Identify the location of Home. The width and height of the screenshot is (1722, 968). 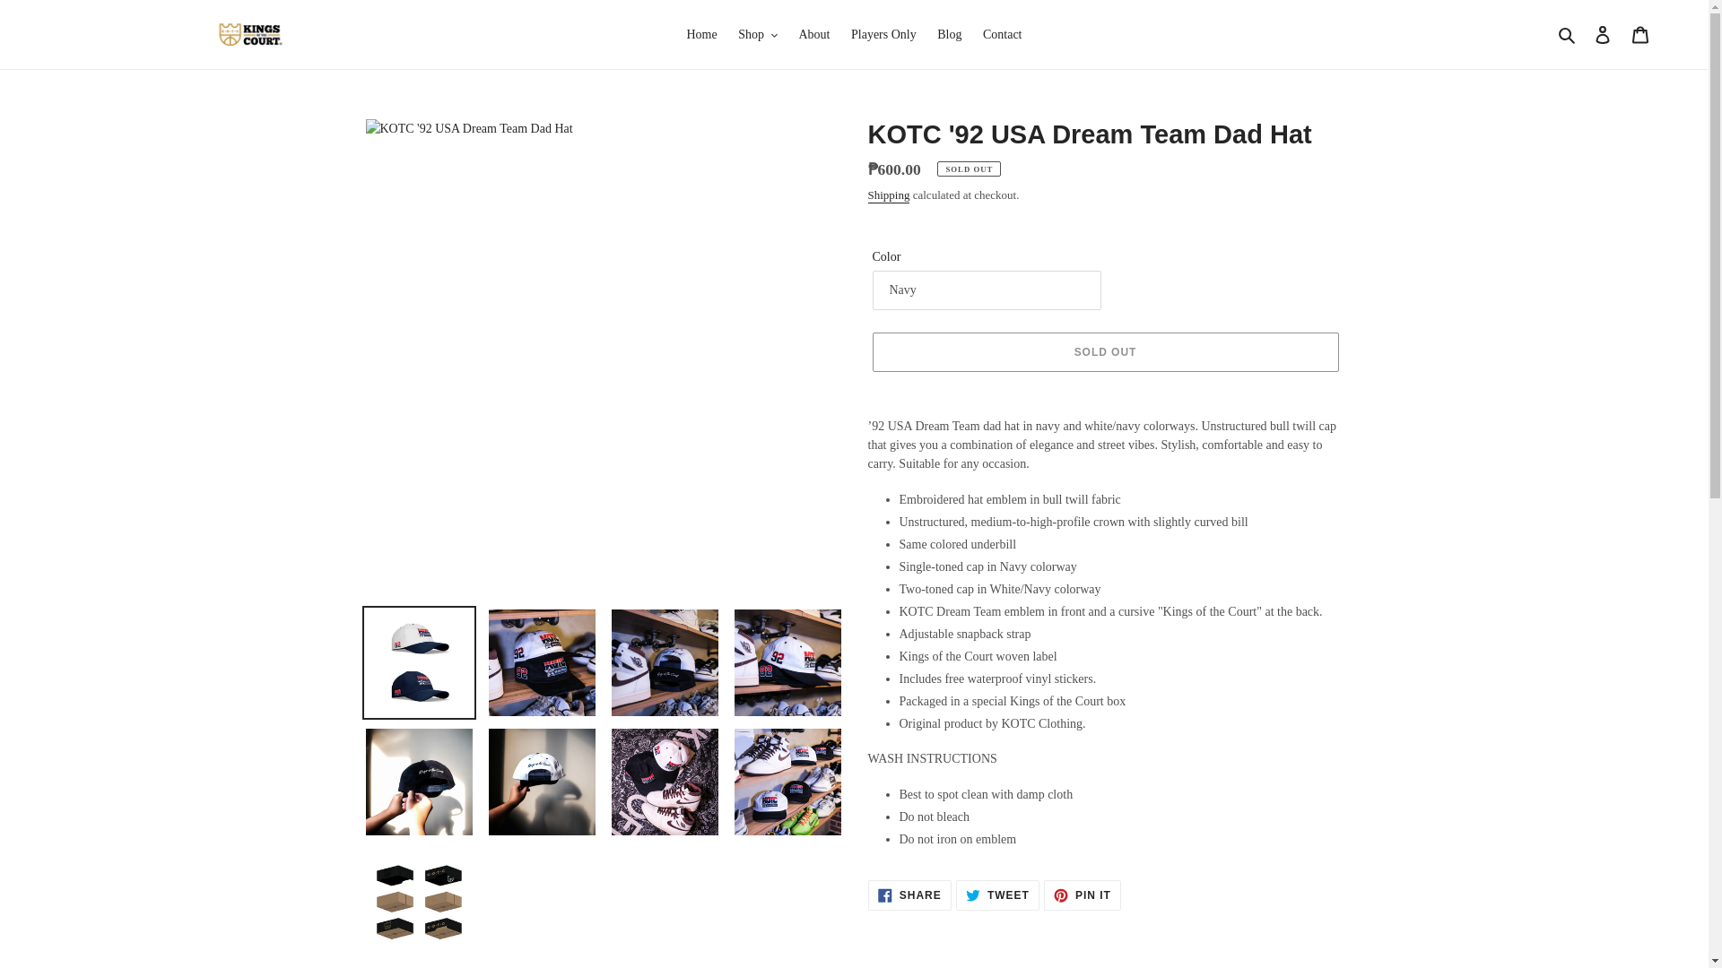
(700, 34).